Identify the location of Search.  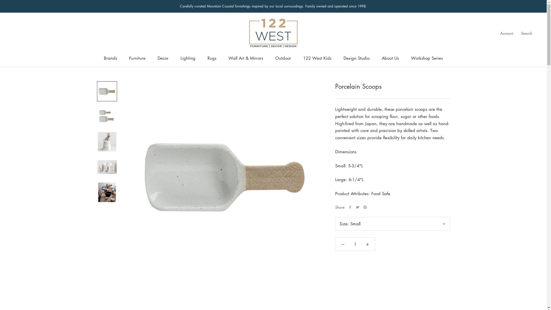
(527, 33).